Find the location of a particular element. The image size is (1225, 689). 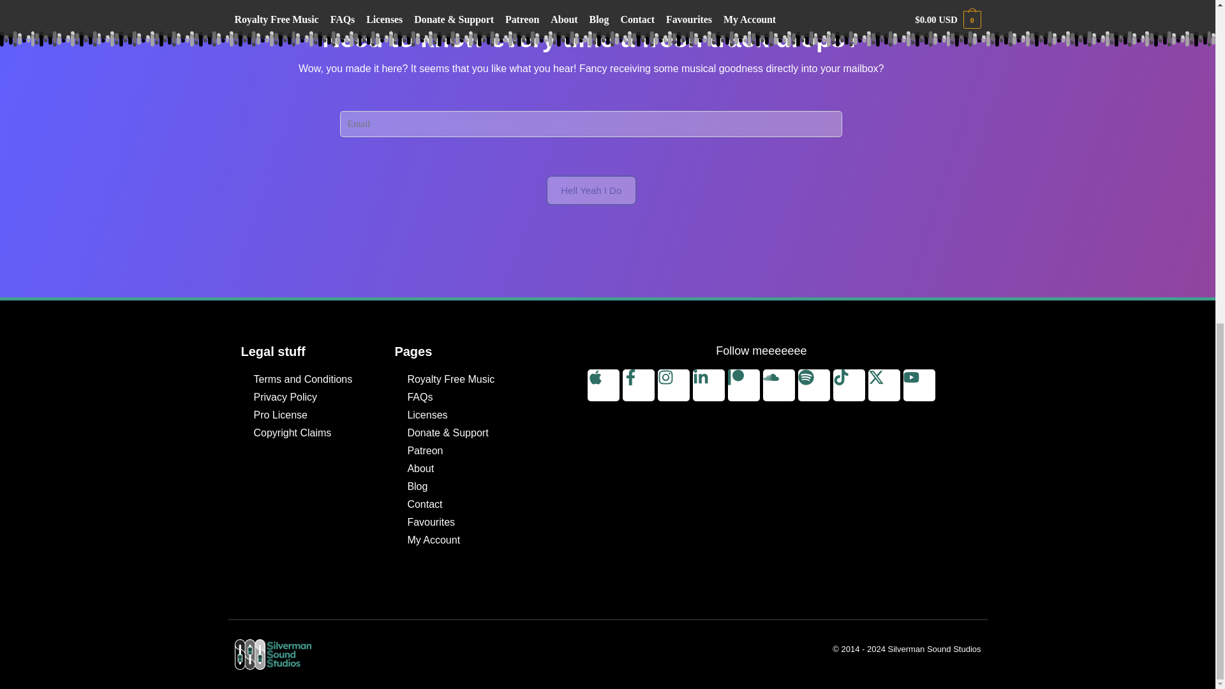

Royalty Free Music is located at coordinates (462, 380).